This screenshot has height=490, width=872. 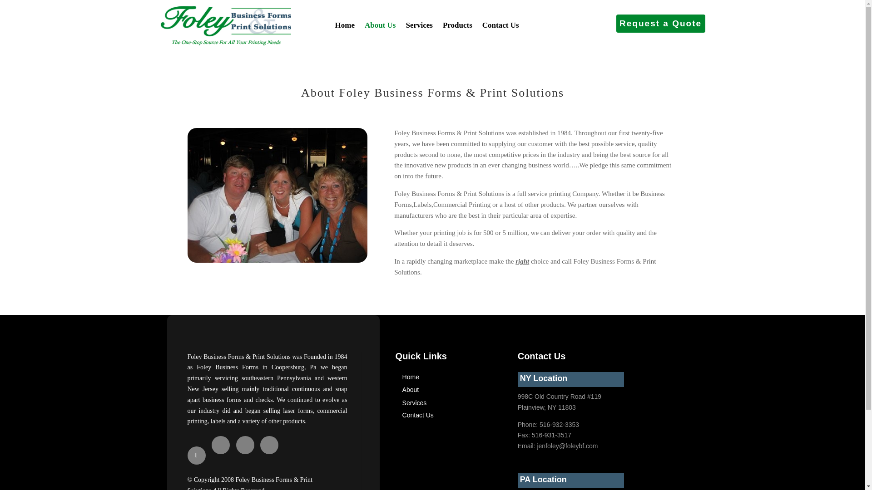 I want to click on Home, so click(x=345, y=25).